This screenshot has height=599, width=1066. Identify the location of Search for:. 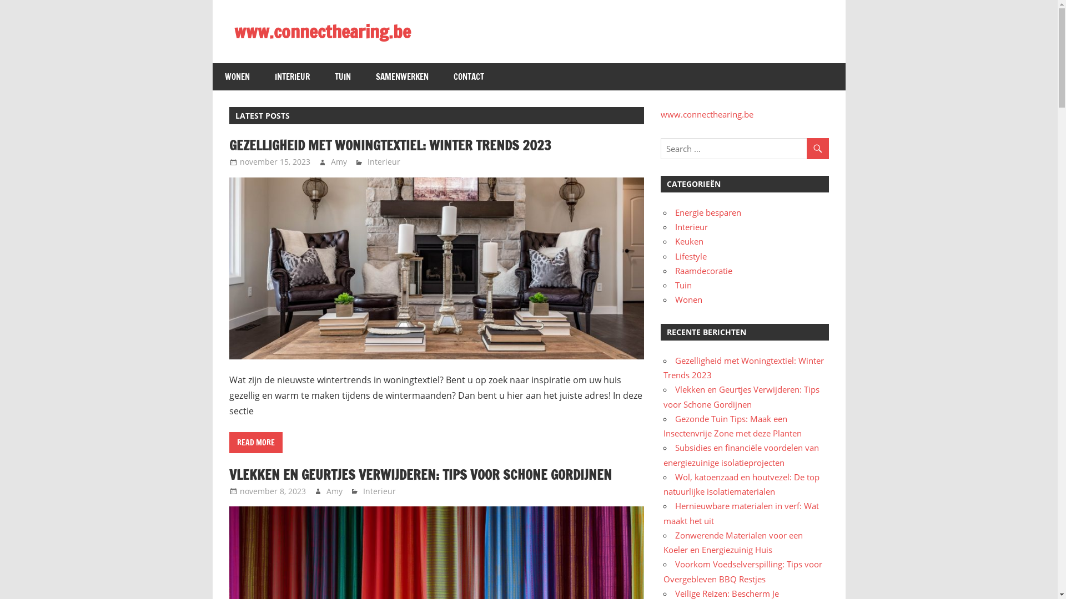
(745, 149).